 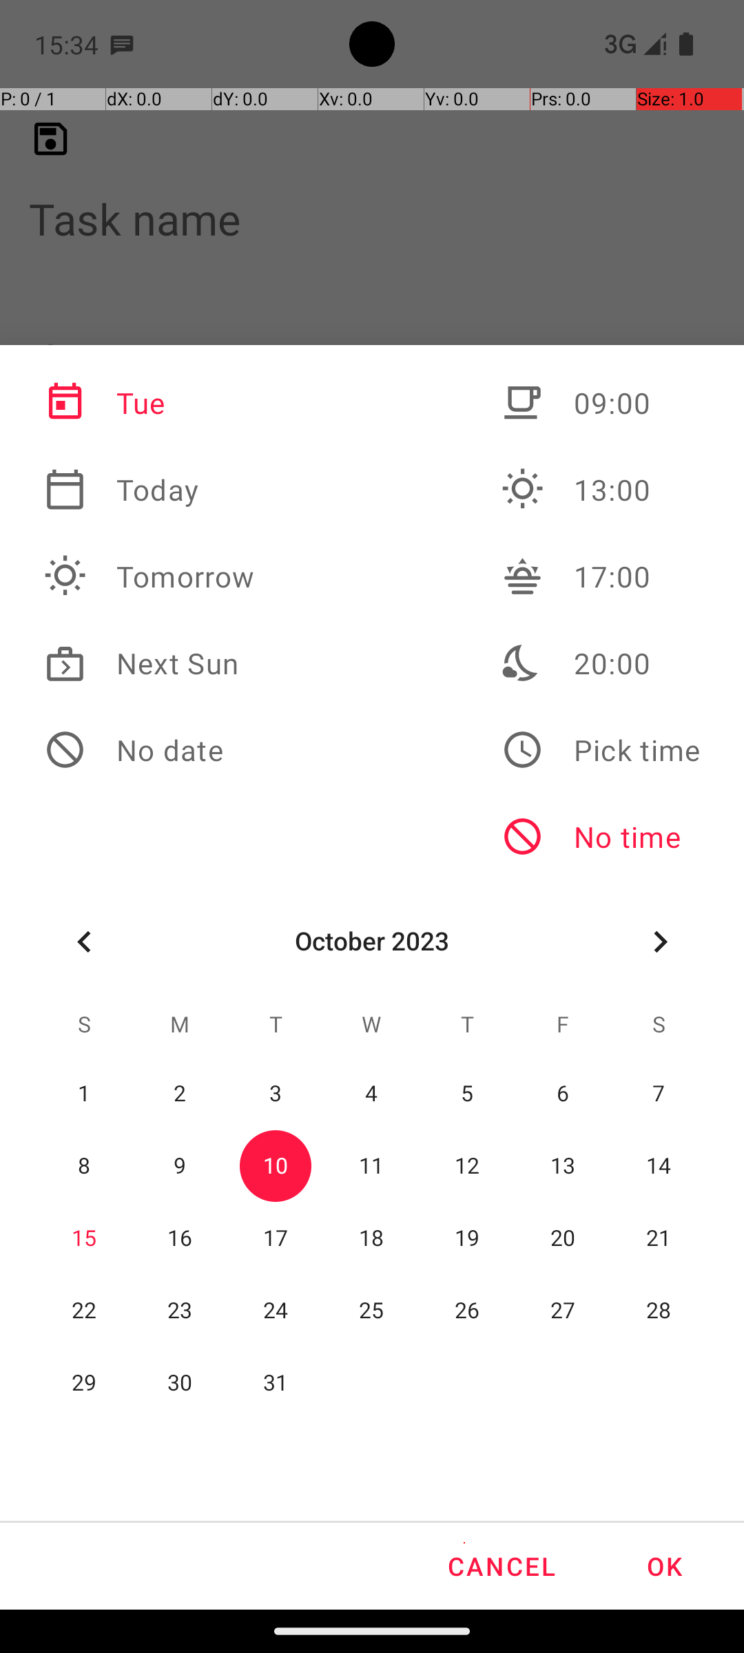 What do you see at coordinates (149, 490) in the screenshot?
I see `Today` at bounding box center [149, 490].